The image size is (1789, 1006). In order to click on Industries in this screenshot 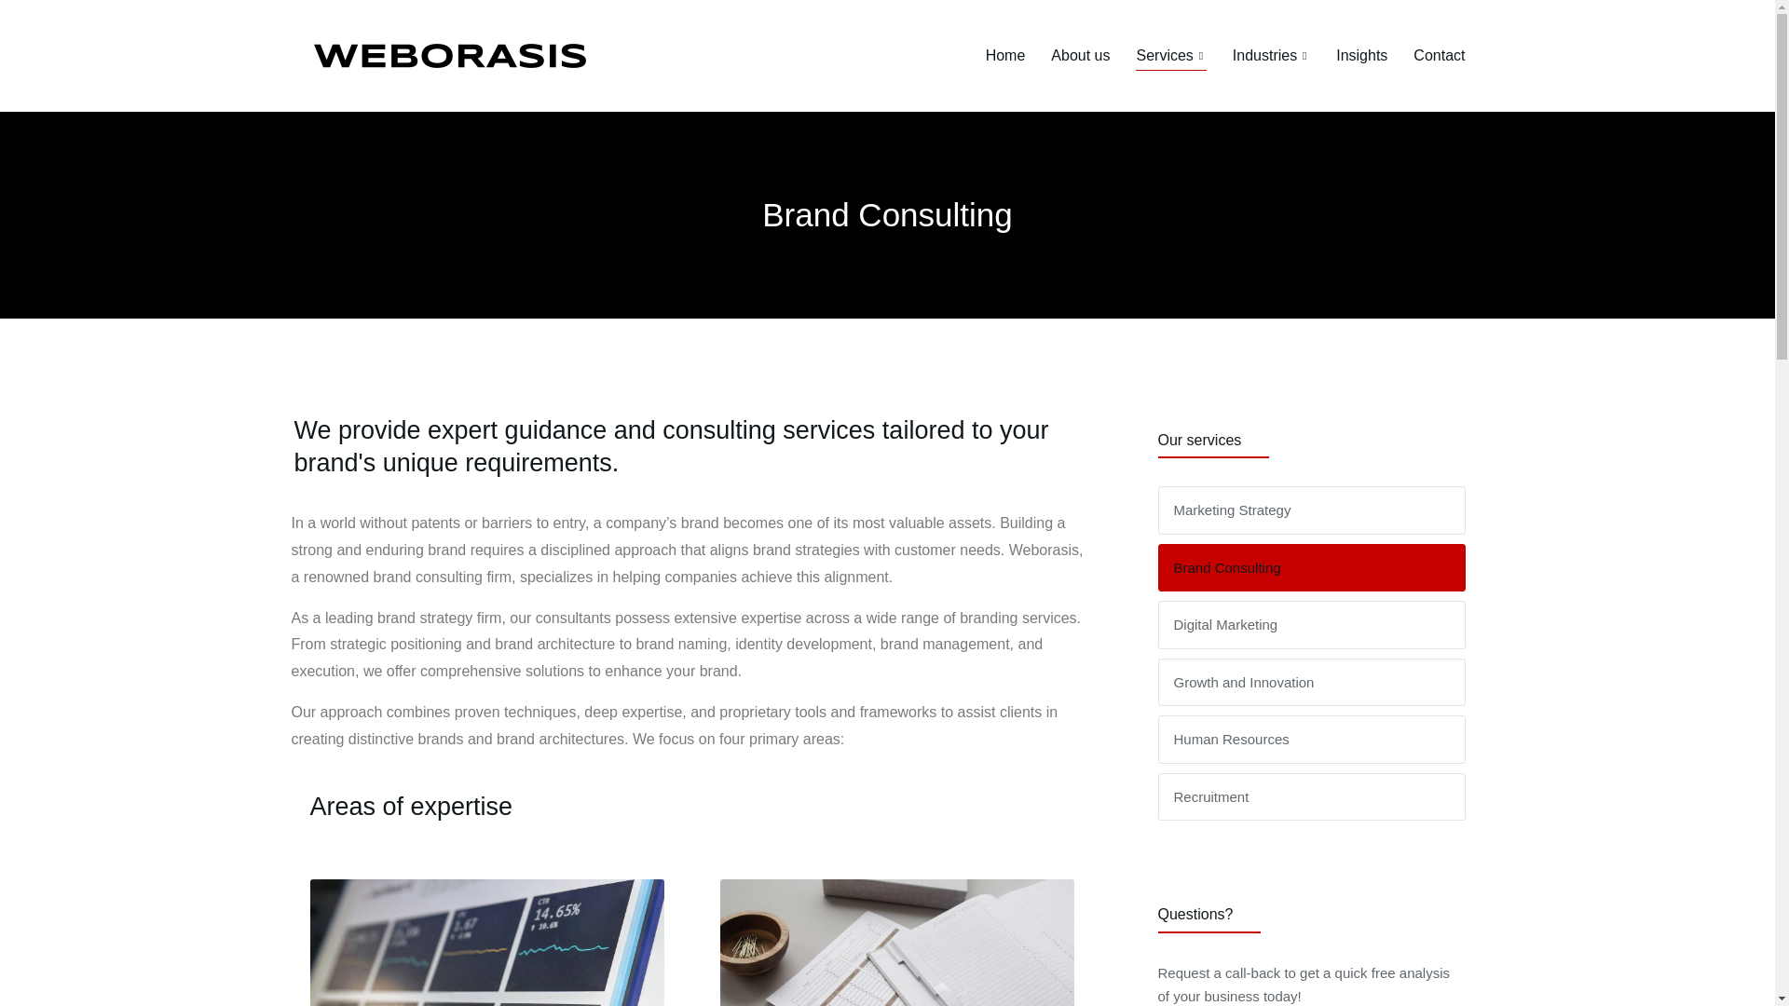, I will do `click(1271, 55)`.